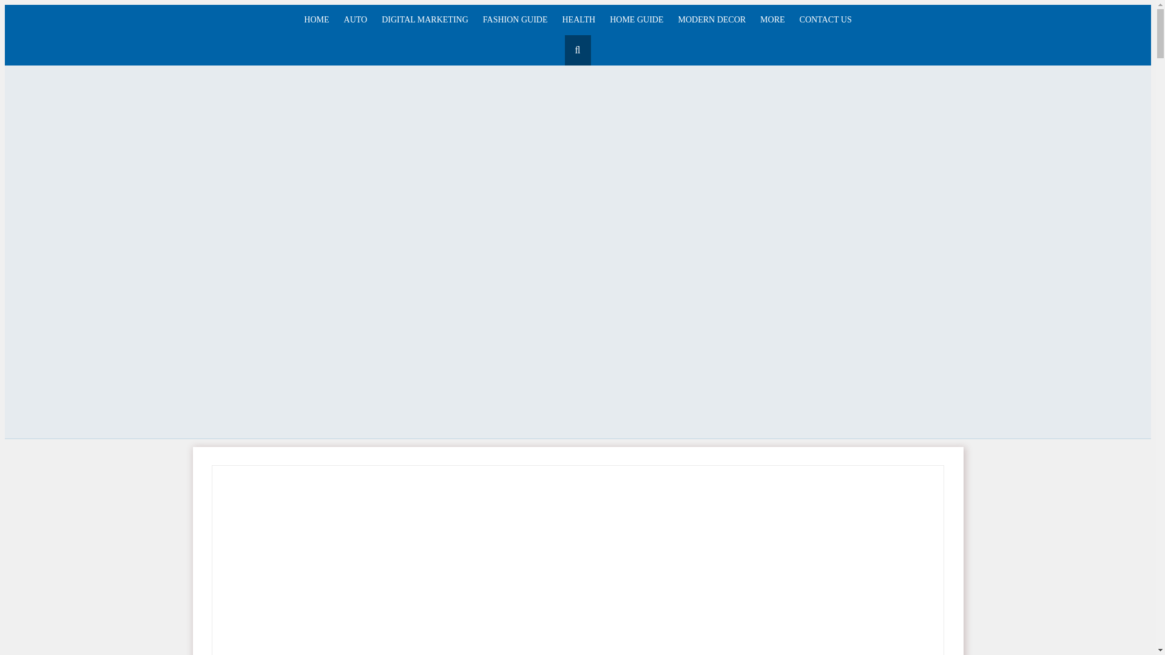 This screenshot has width=1165, height=655. I want to click on DIGITAL MARKETING, so click(425, 19).